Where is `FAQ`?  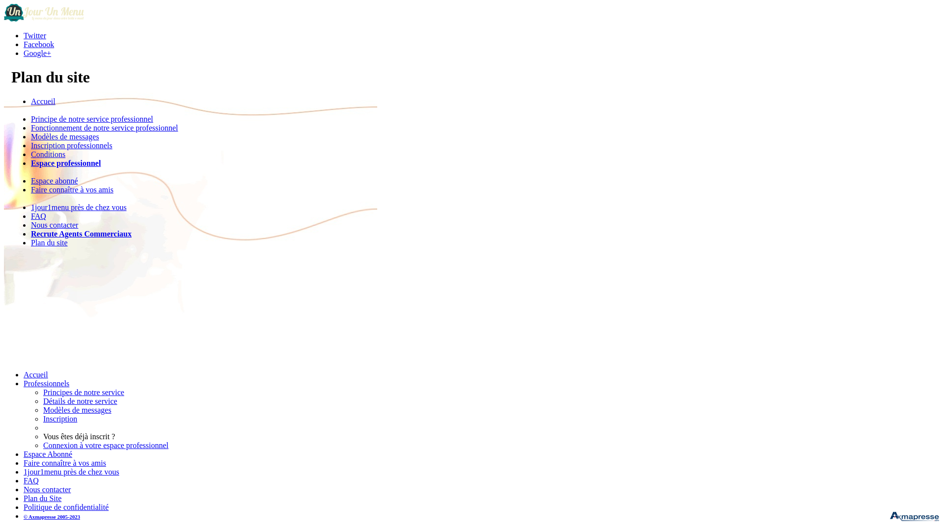 FAQ is located at coordinates (31, 481).